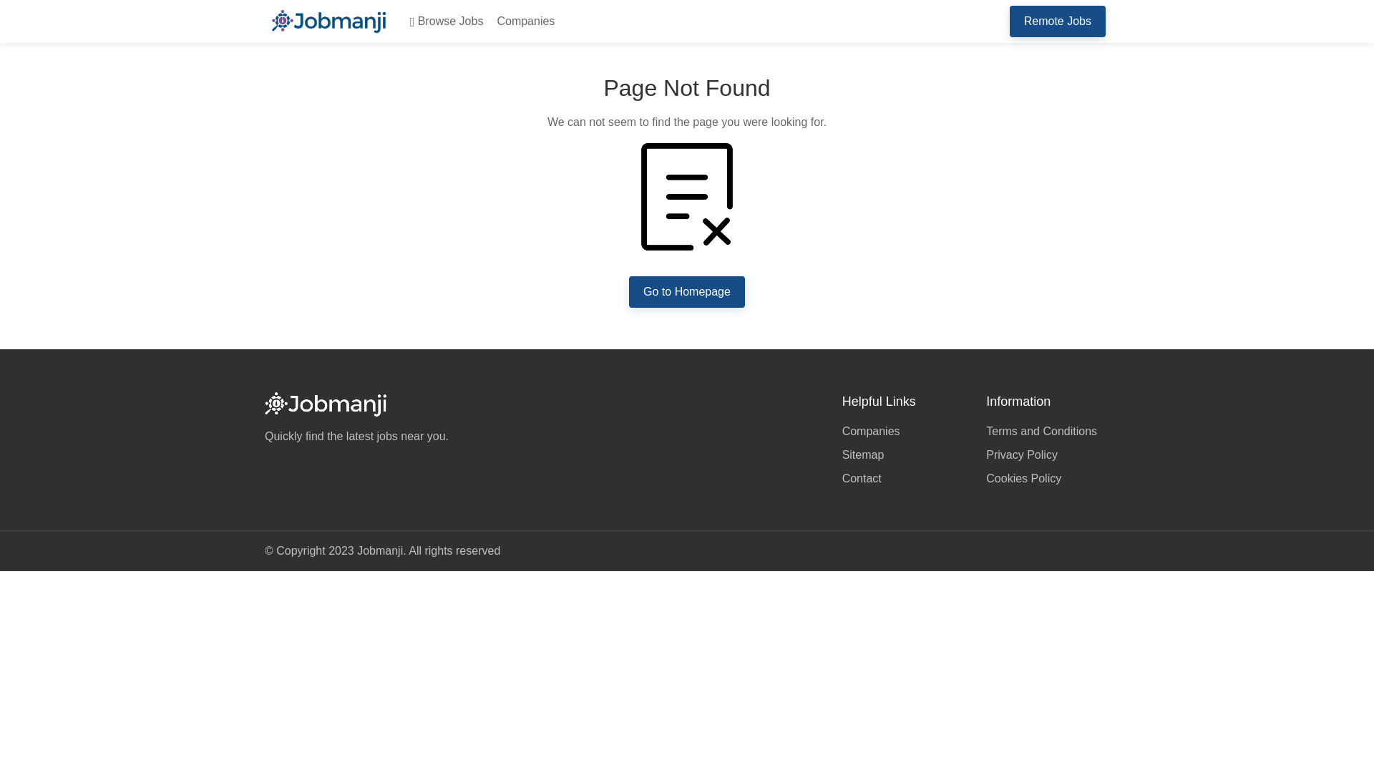 The width and height of the screenshot is (1374, 773). Describe the element at coordinates (903, 432) in the screenshot. I see `Companies` at that location.